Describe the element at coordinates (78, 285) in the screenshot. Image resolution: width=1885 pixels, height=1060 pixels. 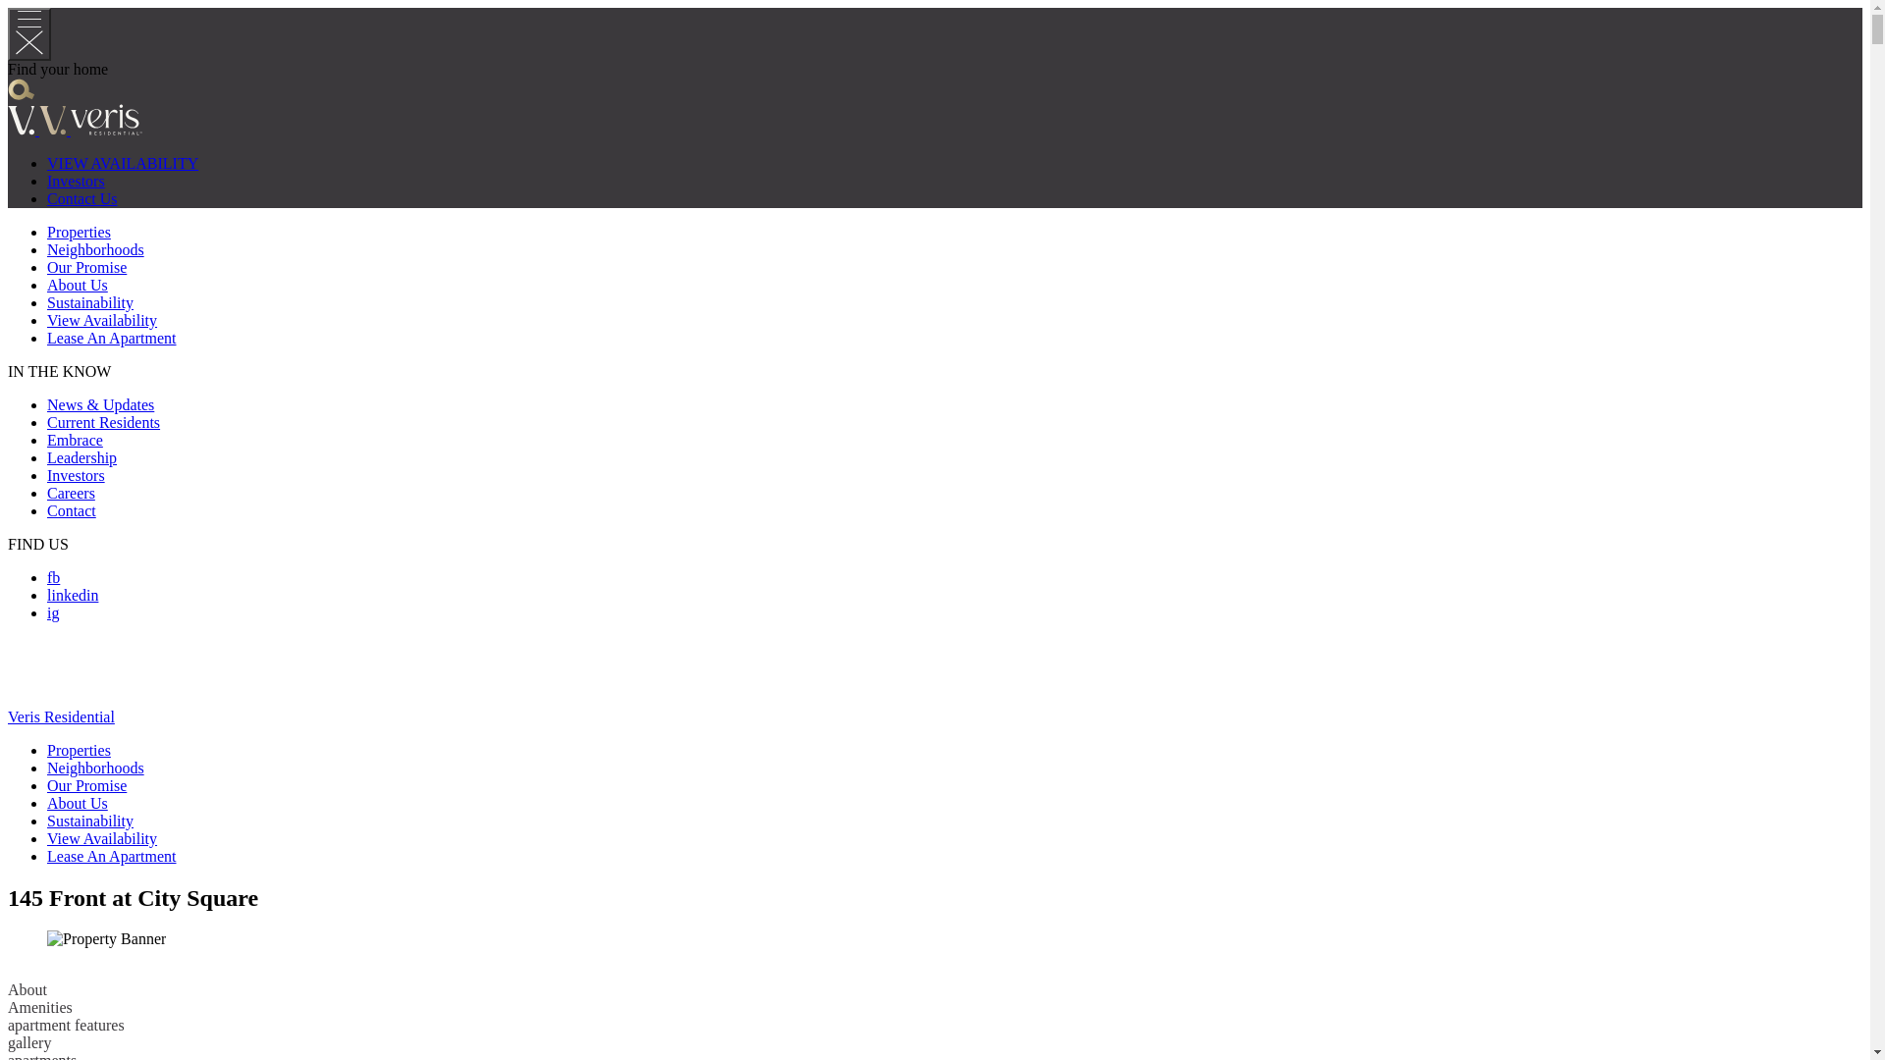
I see `About Us` at that location.